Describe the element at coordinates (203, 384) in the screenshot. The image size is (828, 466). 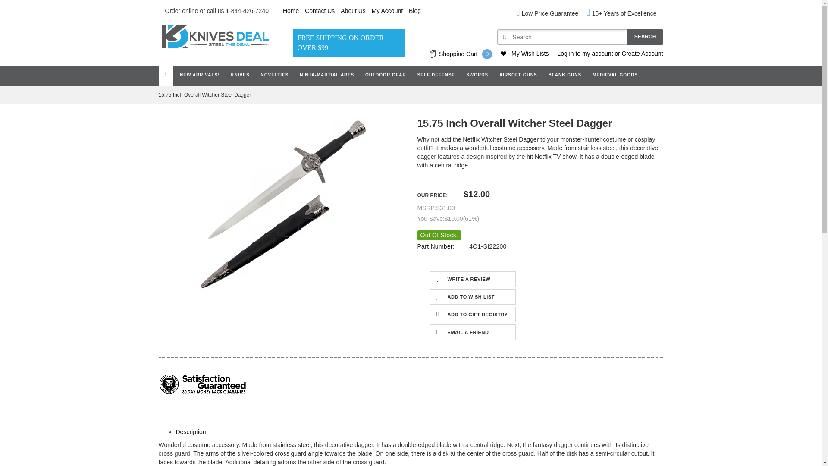
I see `Satisfaction Guaranteed` at that location.